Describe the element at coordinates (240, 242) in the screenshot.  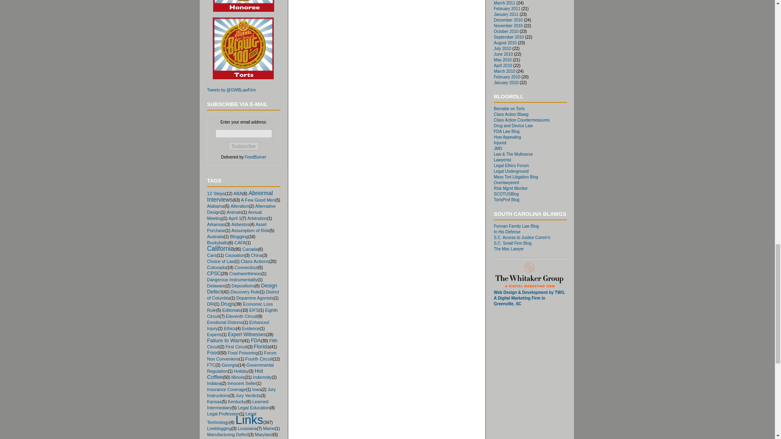
I see `CAFA` at that location.